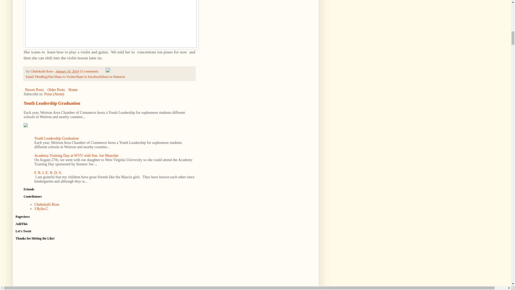 The height and width of the screenshot is (290, 515). Describe the element at coordinates (76, 156) in the screenshot. I see `Academy Training Day at WVU with Sen. Joe Manchin` at that location.